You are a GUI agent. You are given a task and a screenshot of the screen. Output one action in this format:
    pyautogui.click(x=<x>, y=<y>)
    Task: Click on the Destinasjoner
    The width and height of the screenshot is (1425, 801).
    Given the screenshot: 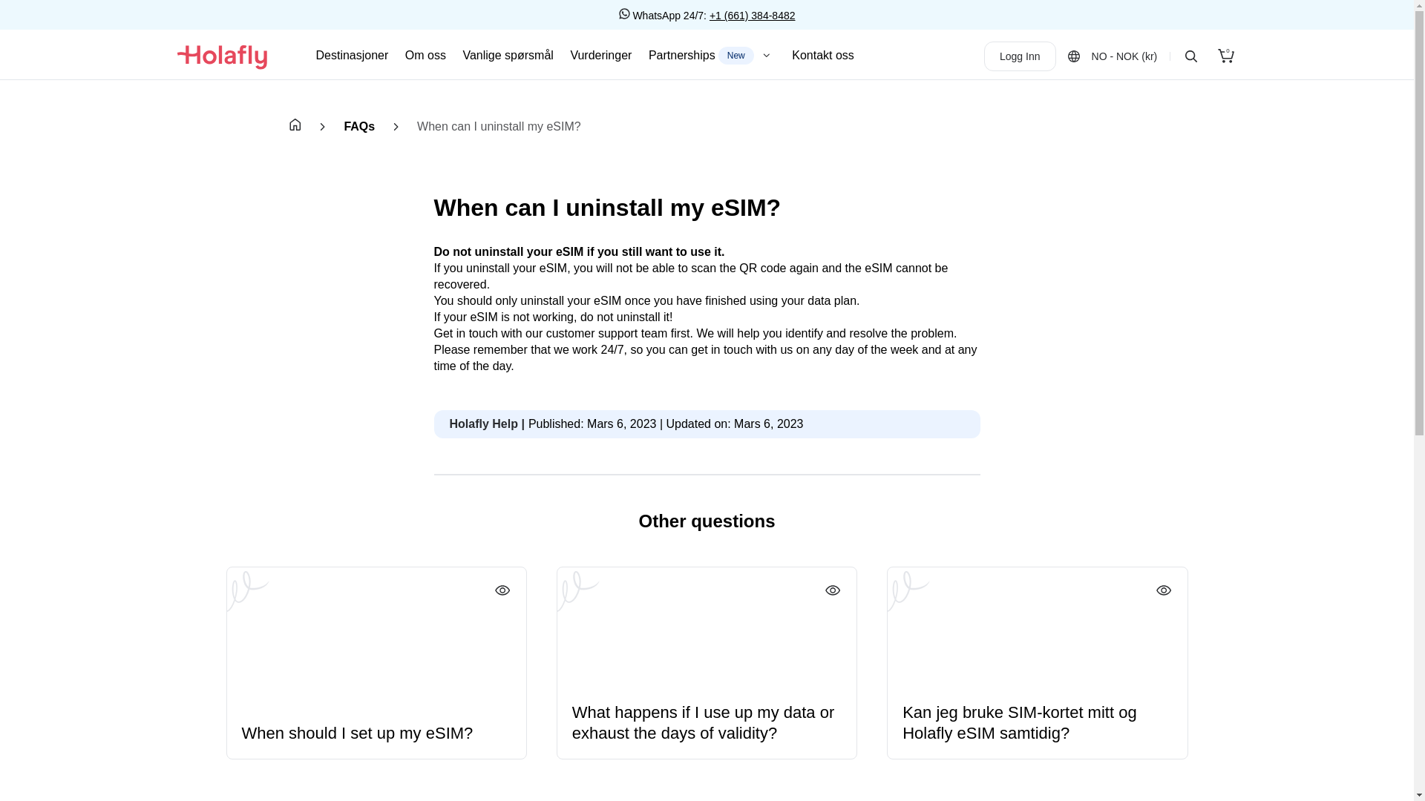 What is the action you would take?
    pyautogui.click(x=1020, y=56)
    